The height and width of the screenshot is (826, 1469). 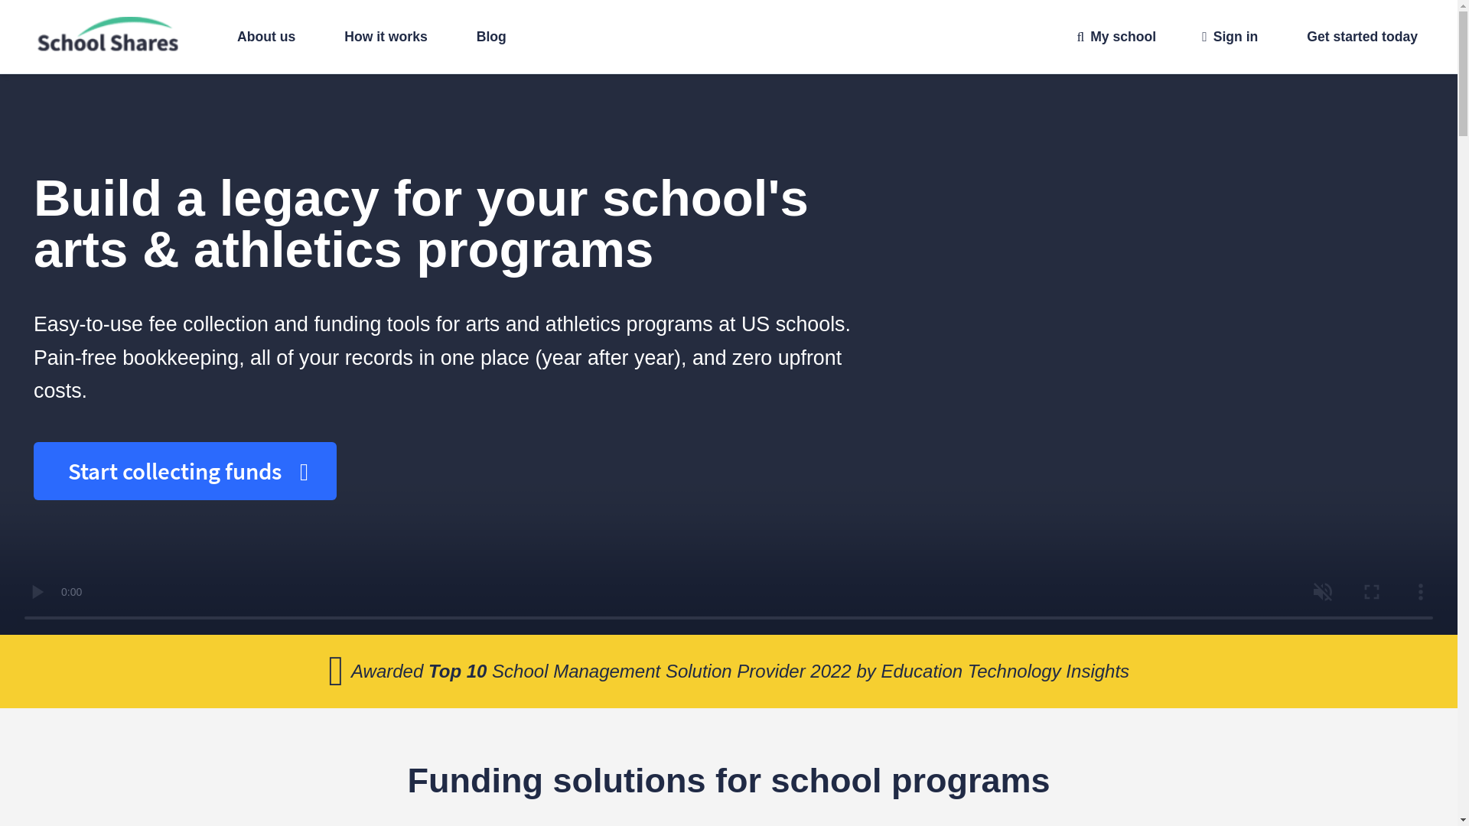 I want to click on My school, so click(x=1116, y=37).